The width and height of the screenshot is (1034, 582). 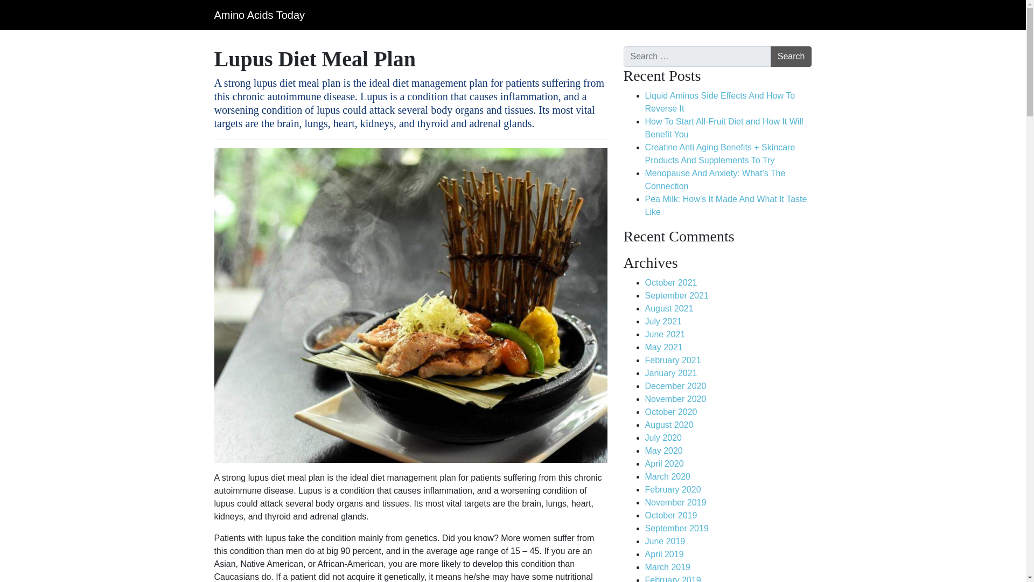 What do you see at coordinates (668, 476) in the screenshot?
I see `March 2020` at bounding box center [668, 476].